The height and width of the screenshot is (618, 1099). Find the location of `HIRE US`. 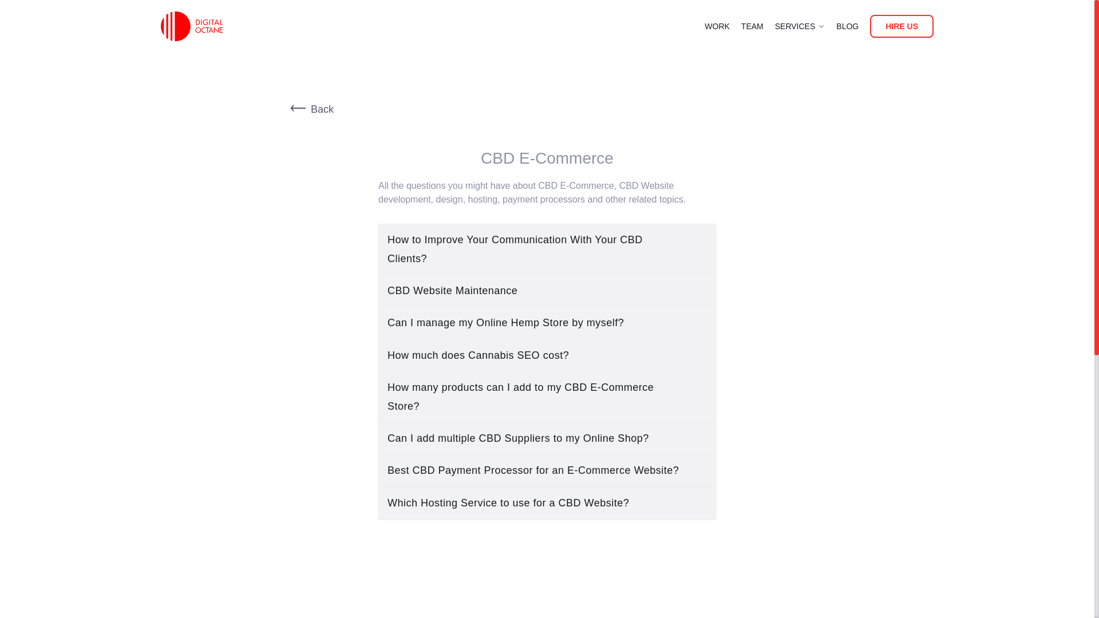

HIRE US is located at coordinates (902, 26).